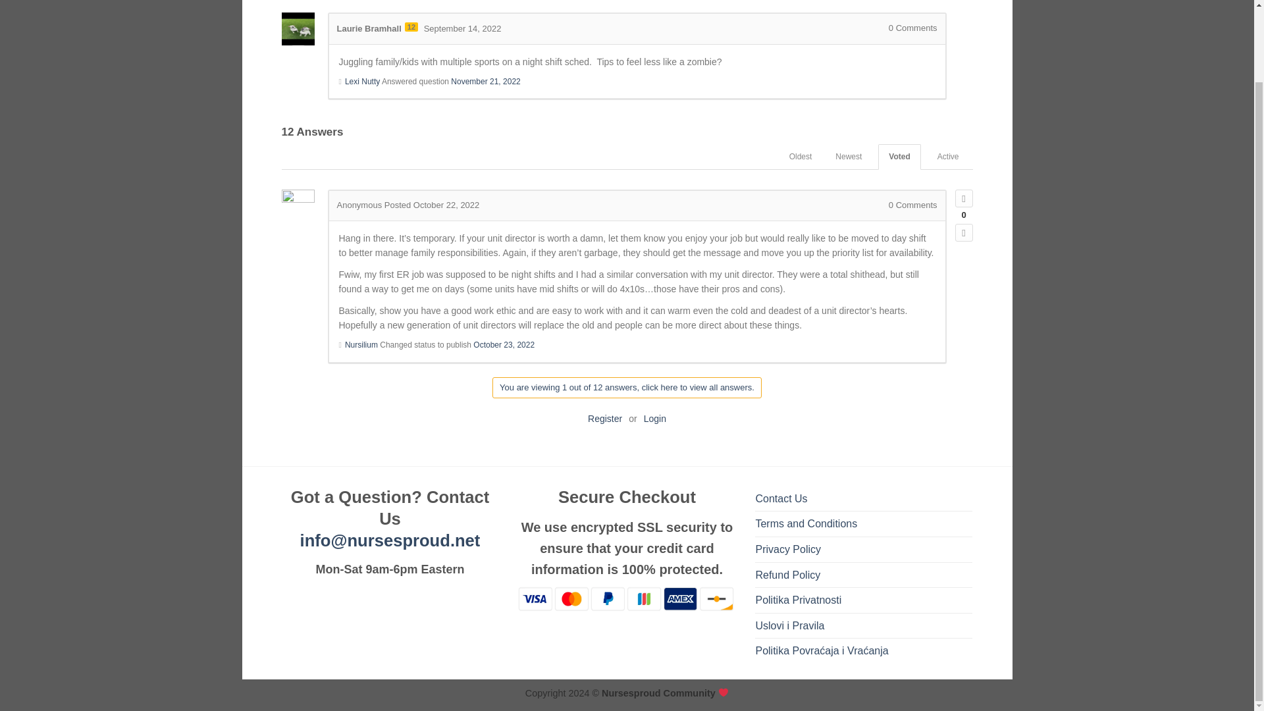  Describe the element at coordinates (485, 81) in the screenshot. I see `November 21, 2022` at that location.